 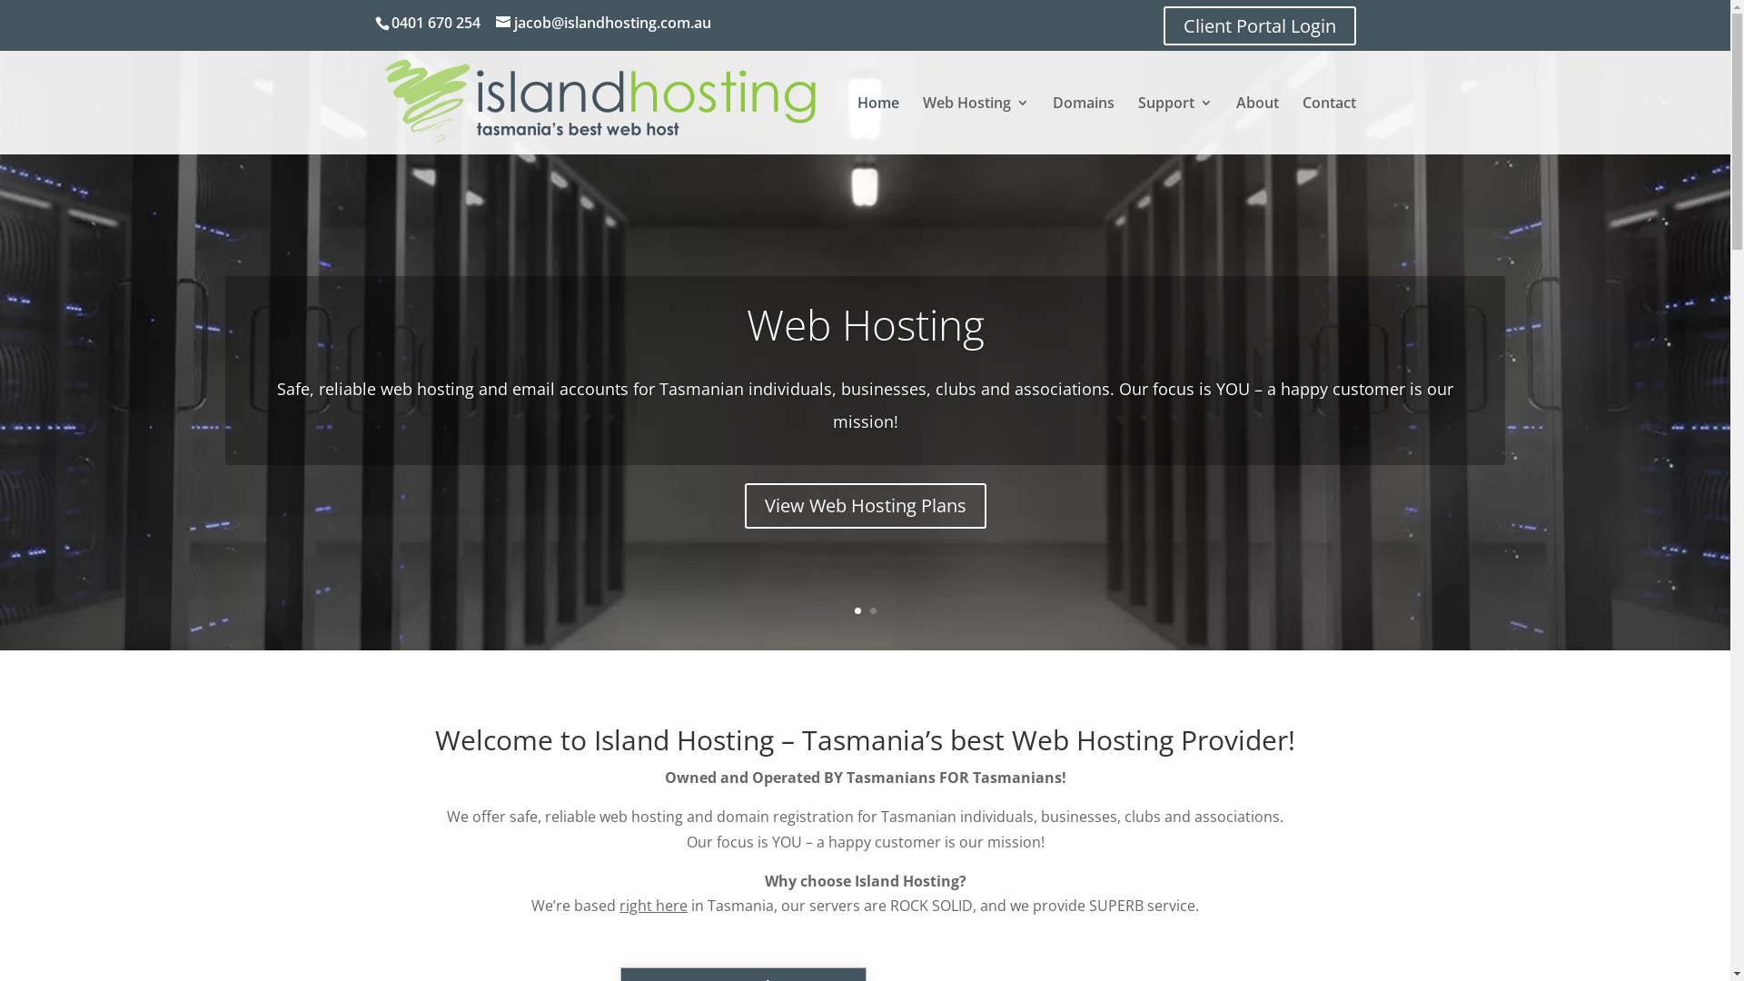 What do you see at coordinates (857, 610) in the screenshot?
I see `1` at bounding box center [857, 610].